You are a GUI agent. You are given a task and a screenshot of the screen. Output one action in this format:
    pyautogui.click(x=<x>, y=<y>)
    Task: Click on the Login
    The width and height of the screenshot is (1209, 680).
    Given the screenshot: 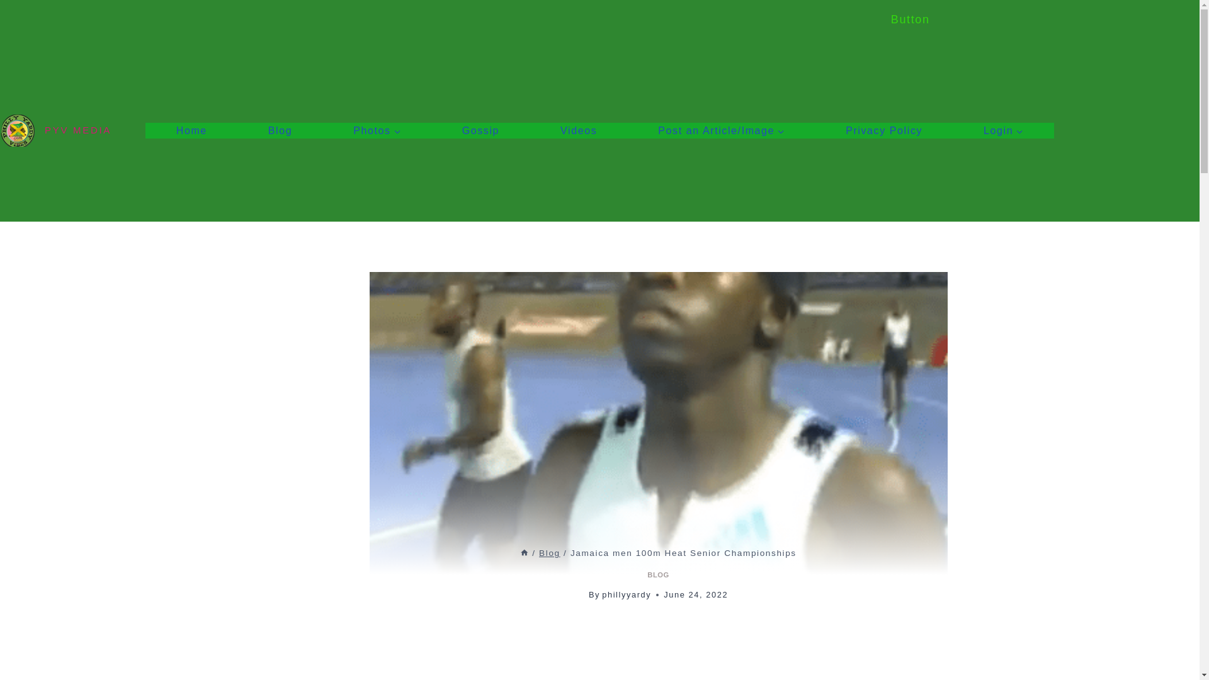 What is the action you would take?
    pyautogui.click(x=1004, y=131)
    